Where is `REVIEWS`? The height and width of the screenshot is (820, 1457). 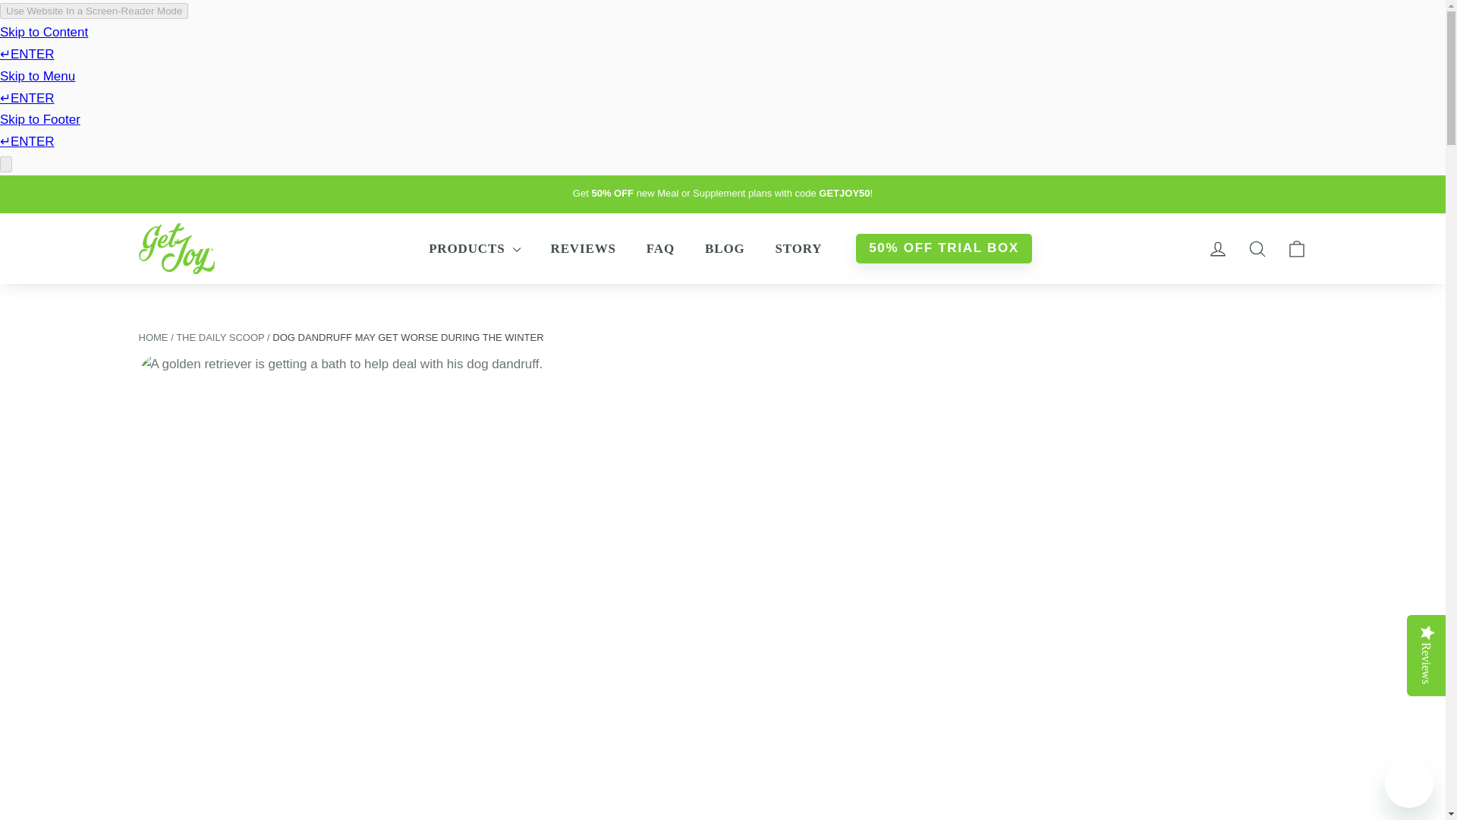
REVIEWS is located at coordinates (583, 249).